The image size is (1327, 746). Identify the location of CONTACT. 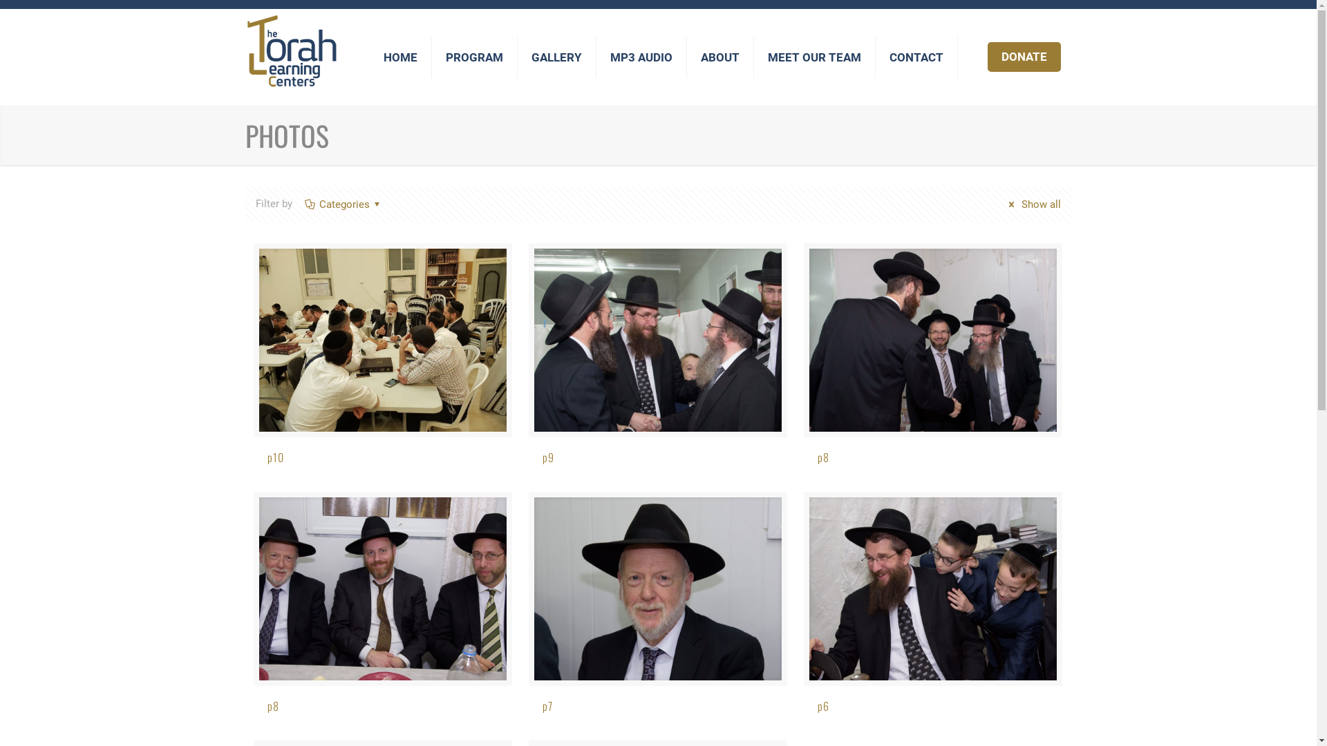
(916, 57).